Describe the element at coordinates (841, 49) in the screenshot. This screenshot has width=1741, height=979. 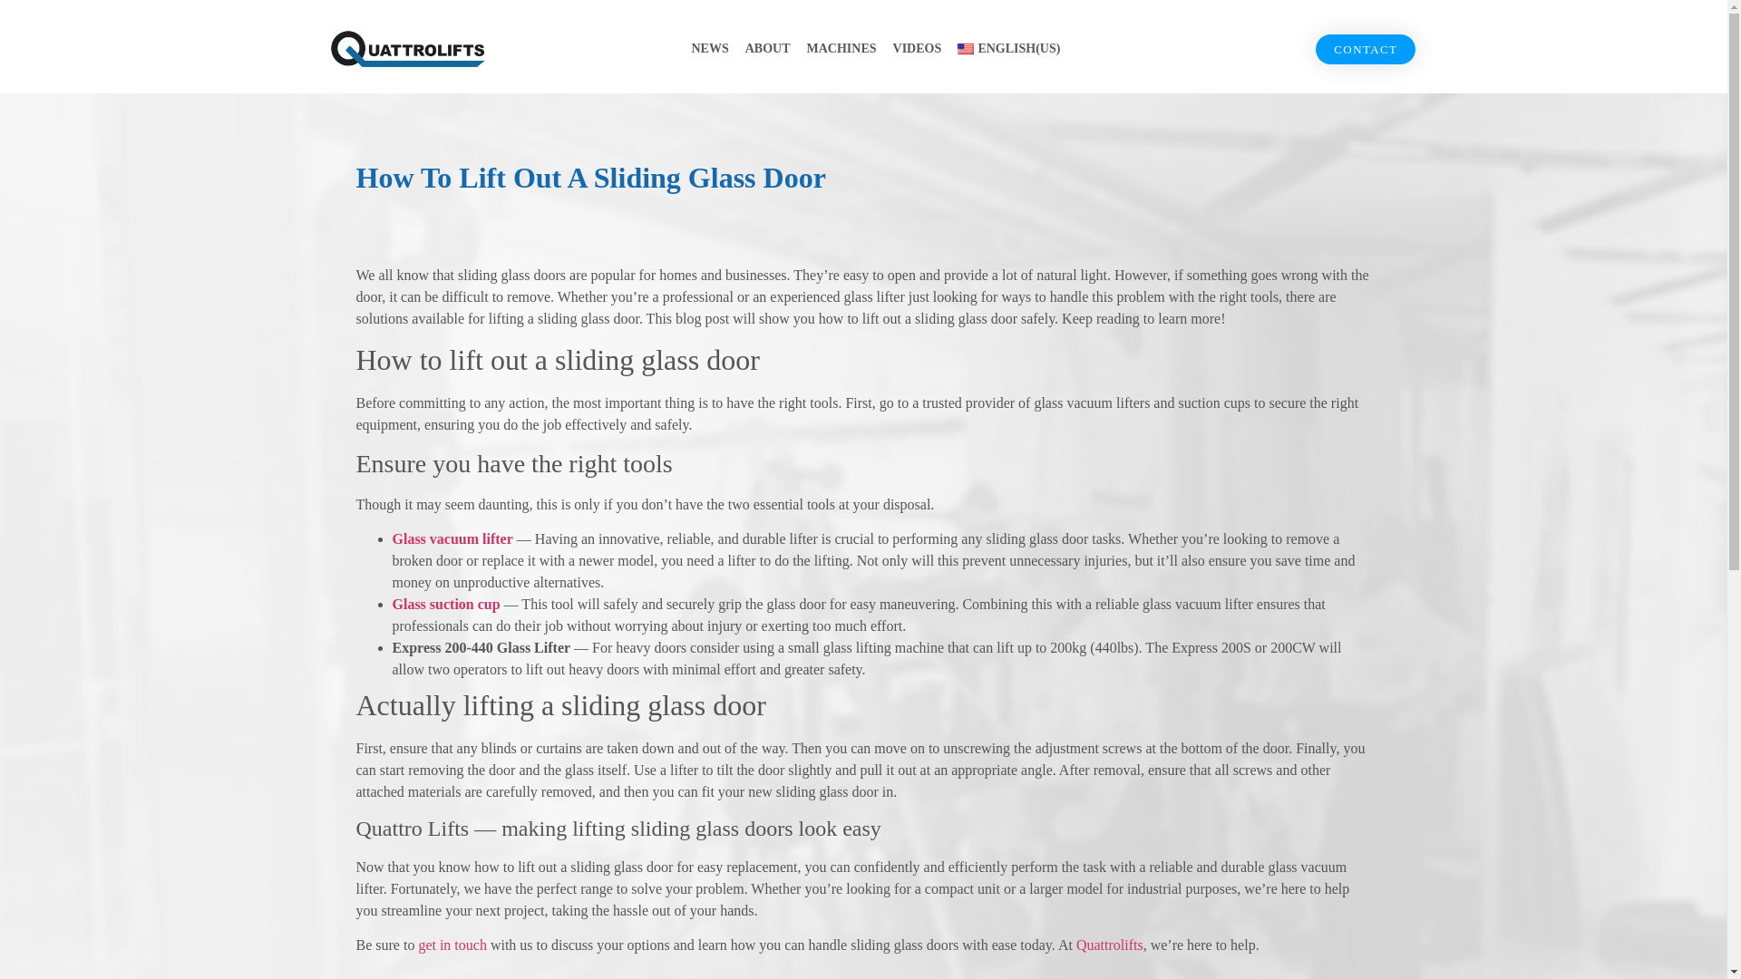
I see `MACHINES` at that location.